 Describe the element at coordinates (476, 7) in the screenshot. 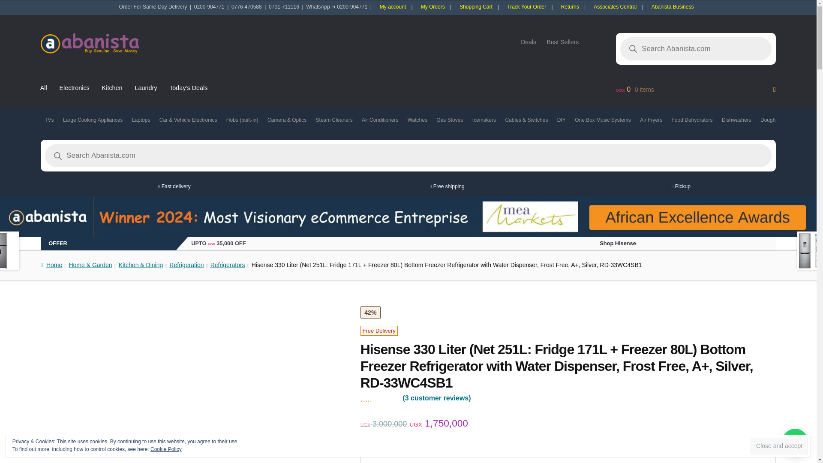

I see `Shopping Cart` at that location.